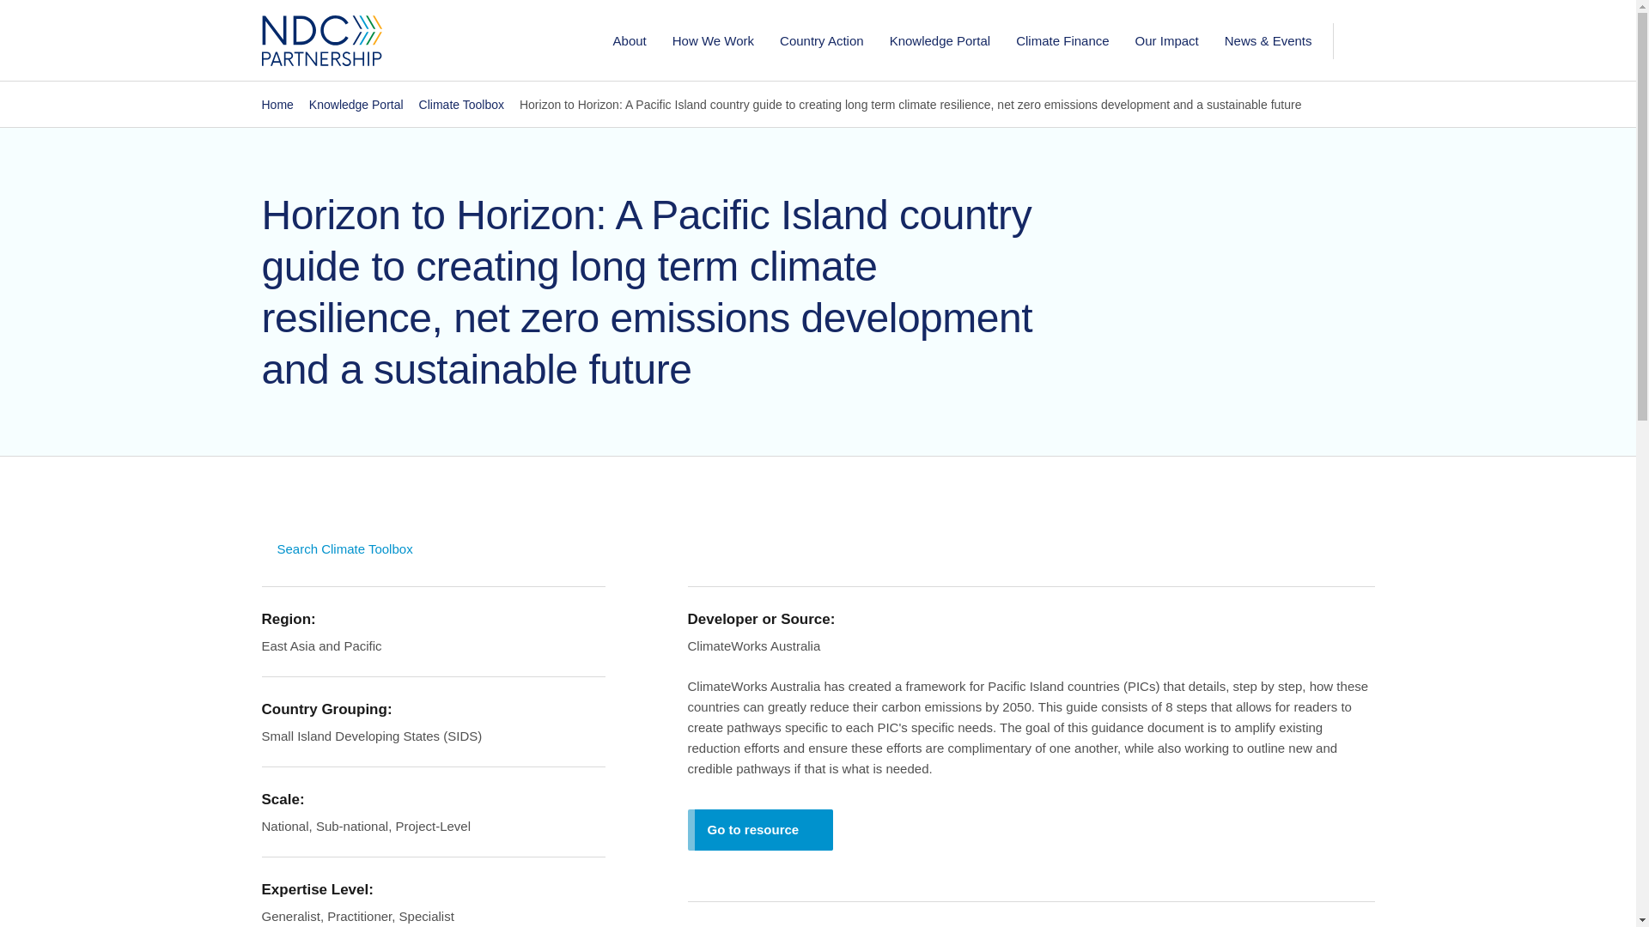 The height and width of the screenshot is (927, 1649). What do you see at coordinates (630, 39) in the screenshot?
I see `About` at bounding box center [630, 39].